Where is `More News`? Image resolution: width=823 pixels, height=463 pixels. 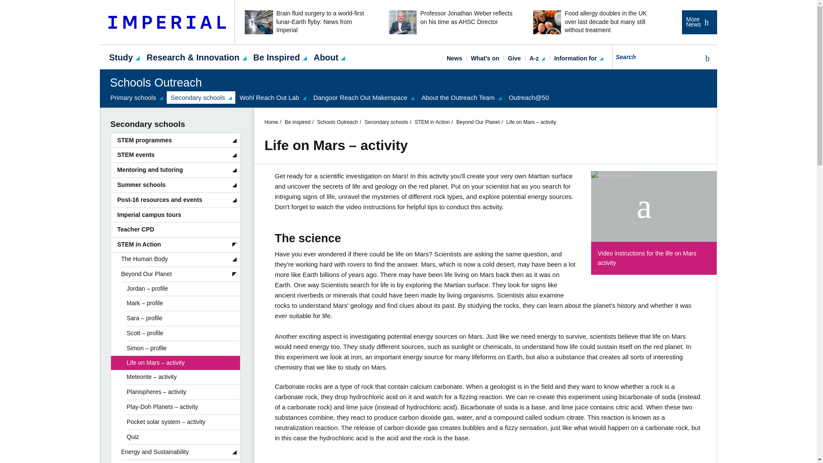
More News is located at coordinates (699, 22).